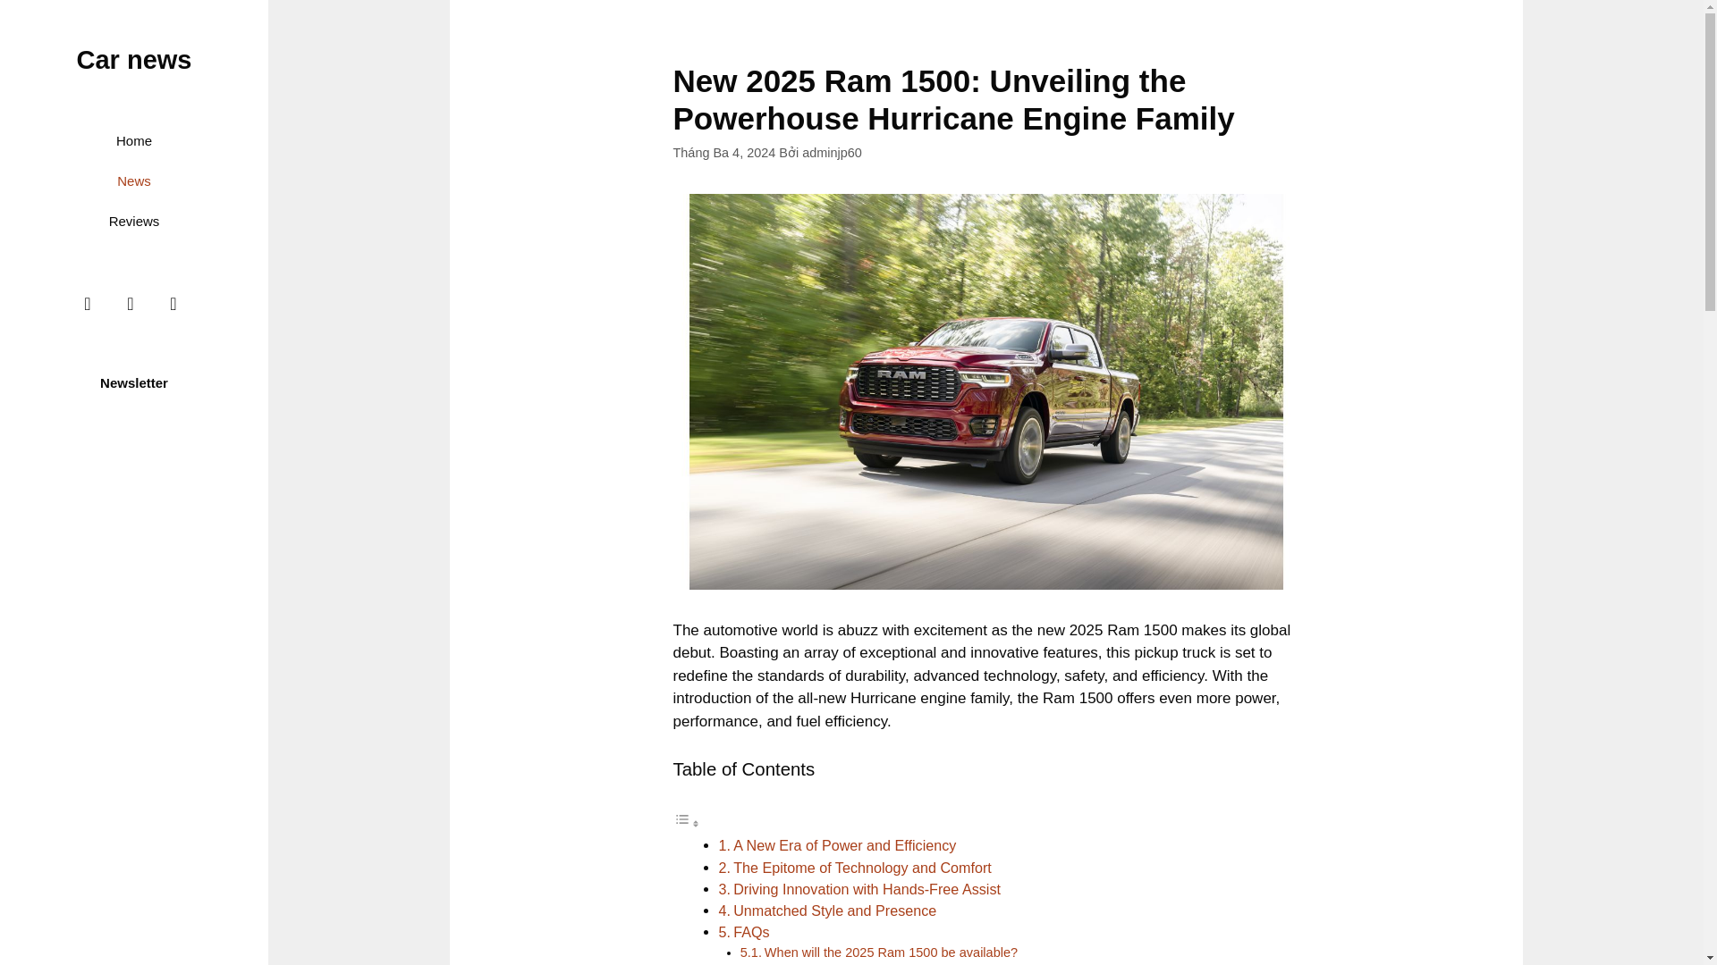 This screenshot has height=965, width=1717. I want to click on Unmatched Style and Presence, so click(833, 910).